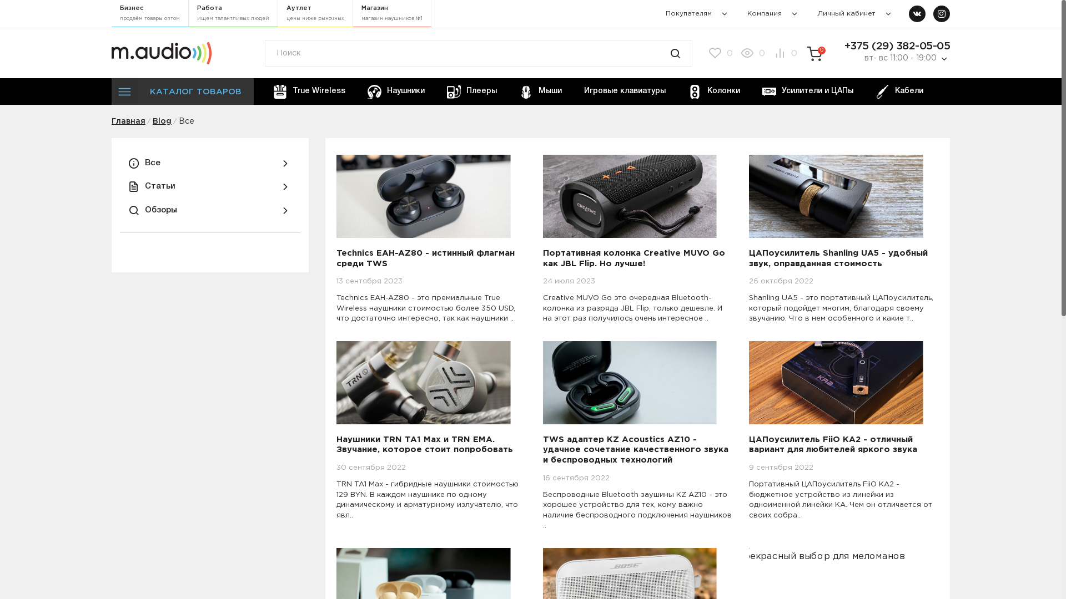  I want to click on 0, so click(784, 54).